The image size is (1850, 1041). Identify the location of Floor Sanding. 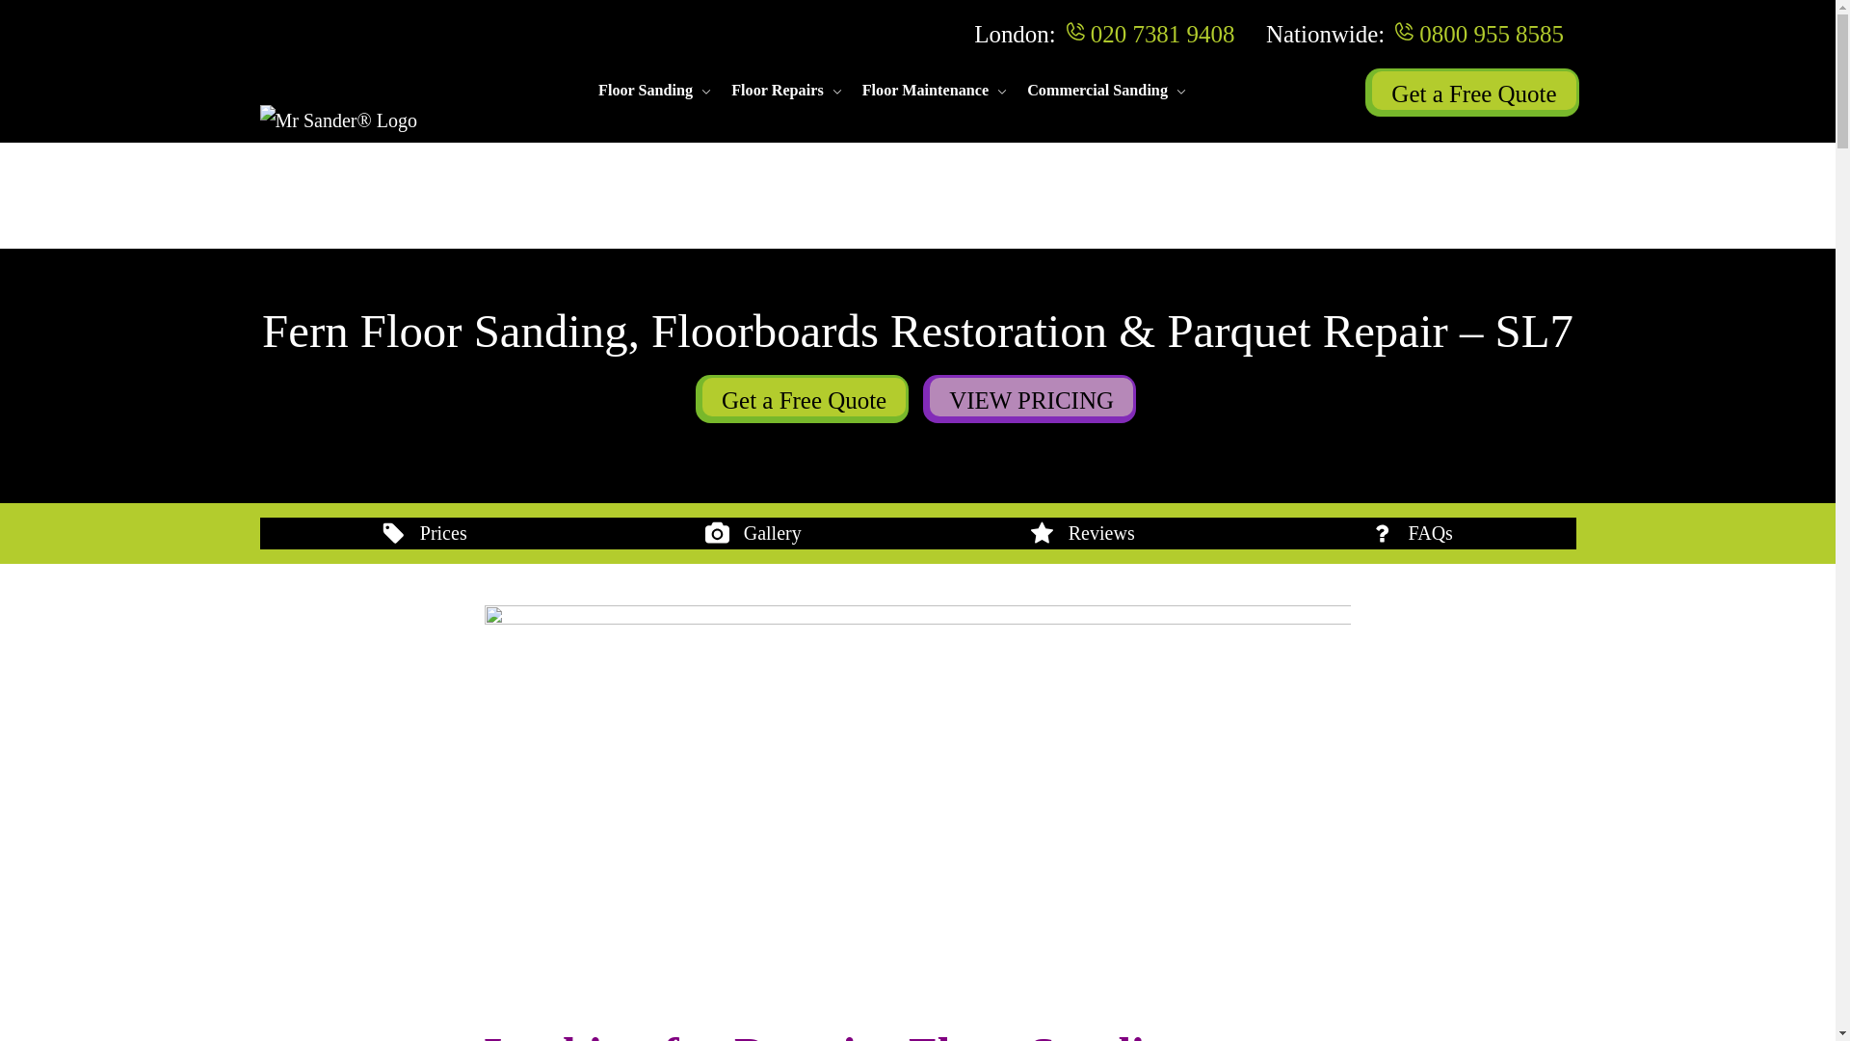
(645, 91).